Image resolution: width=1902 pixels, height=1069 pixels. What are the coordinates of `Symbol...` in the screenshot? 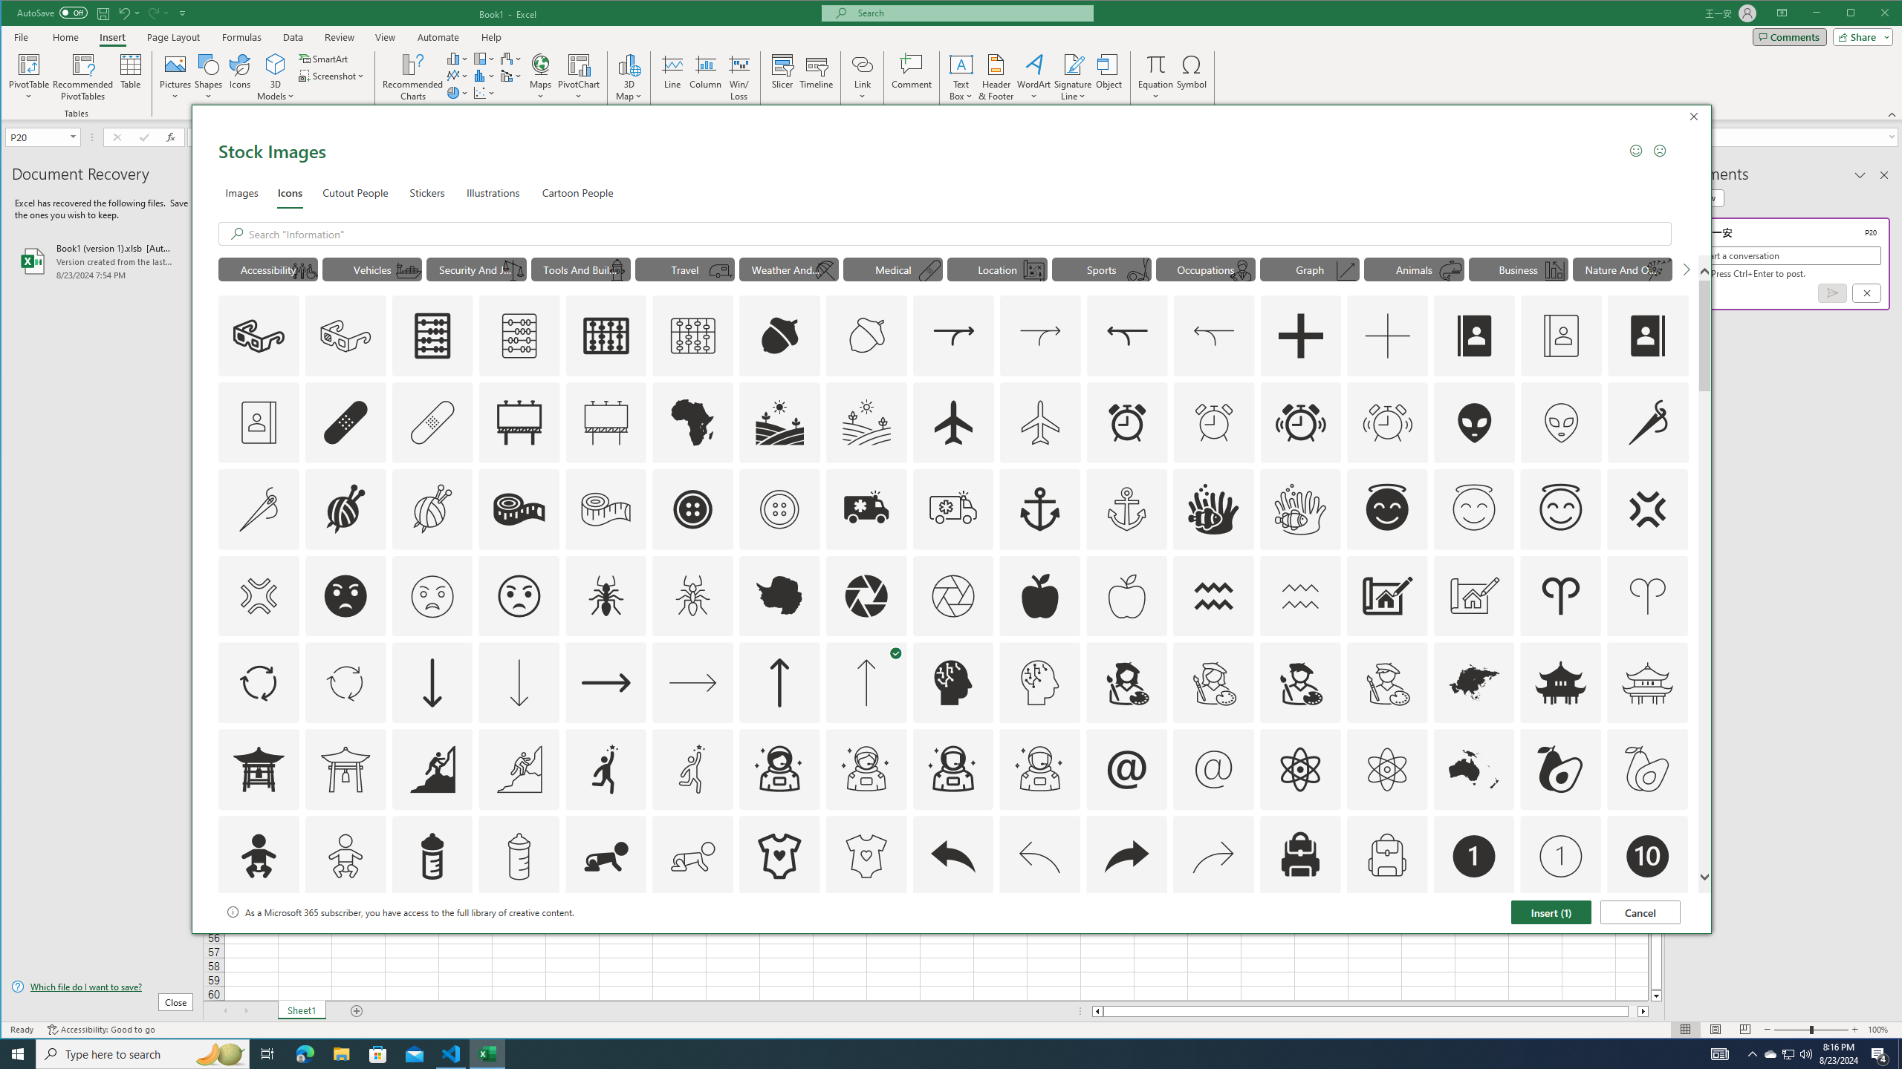 It's located at (1192, 77).